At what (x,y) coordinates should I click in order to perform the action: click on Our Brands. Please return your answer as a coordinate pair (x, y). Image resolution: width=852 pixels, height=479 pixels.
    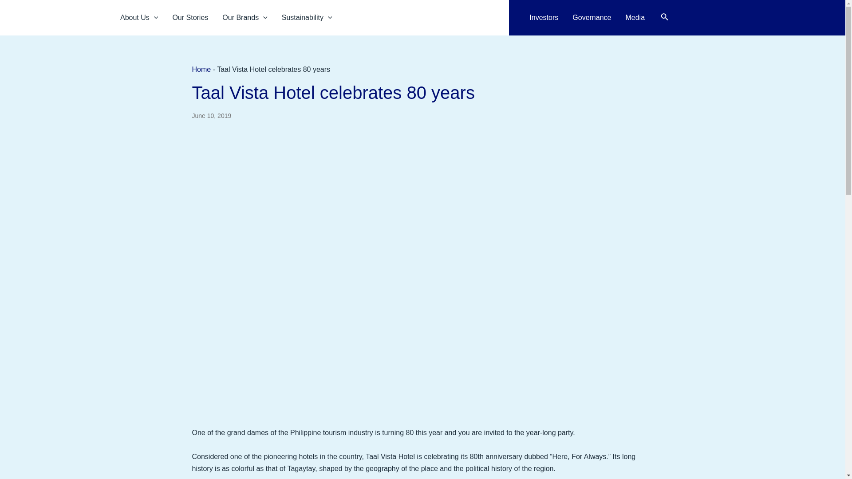
    Looking at the image, I should click on (245, 18).